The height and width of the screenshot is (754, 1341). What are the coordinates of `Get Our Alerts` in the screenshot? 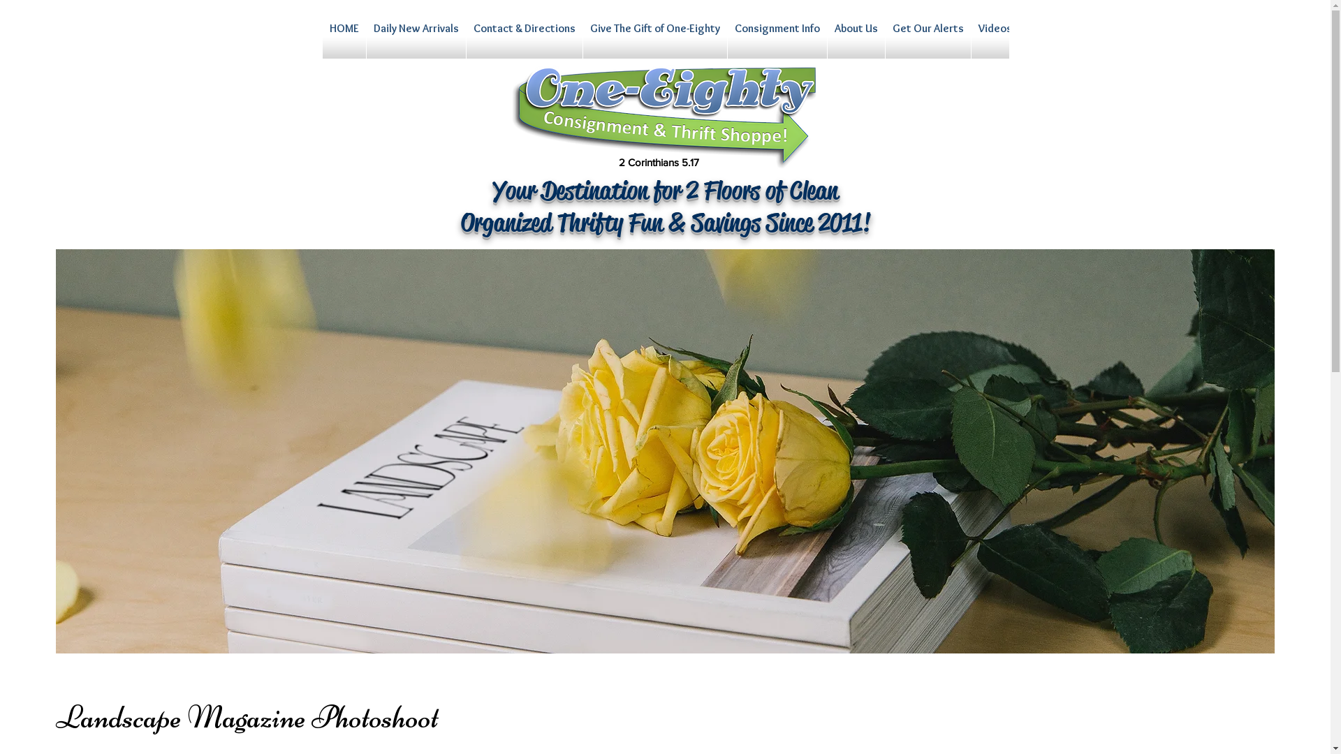 It's located at (928, 40).